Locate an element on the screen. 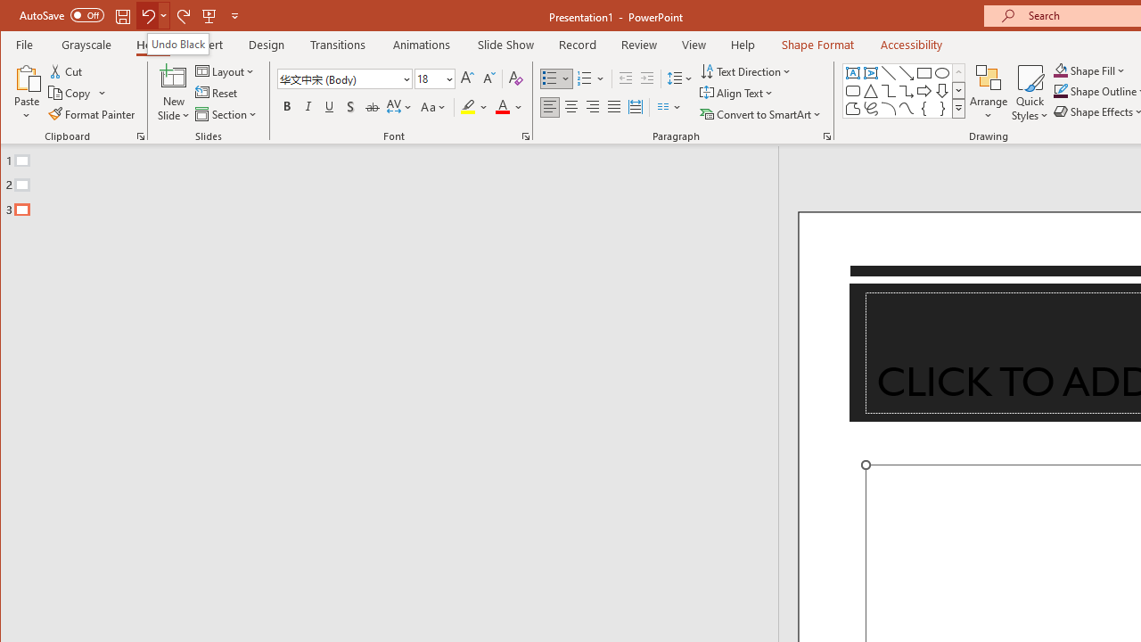 The image size is (1141, 642). Line Arrow is located at coordinates (906, 73).